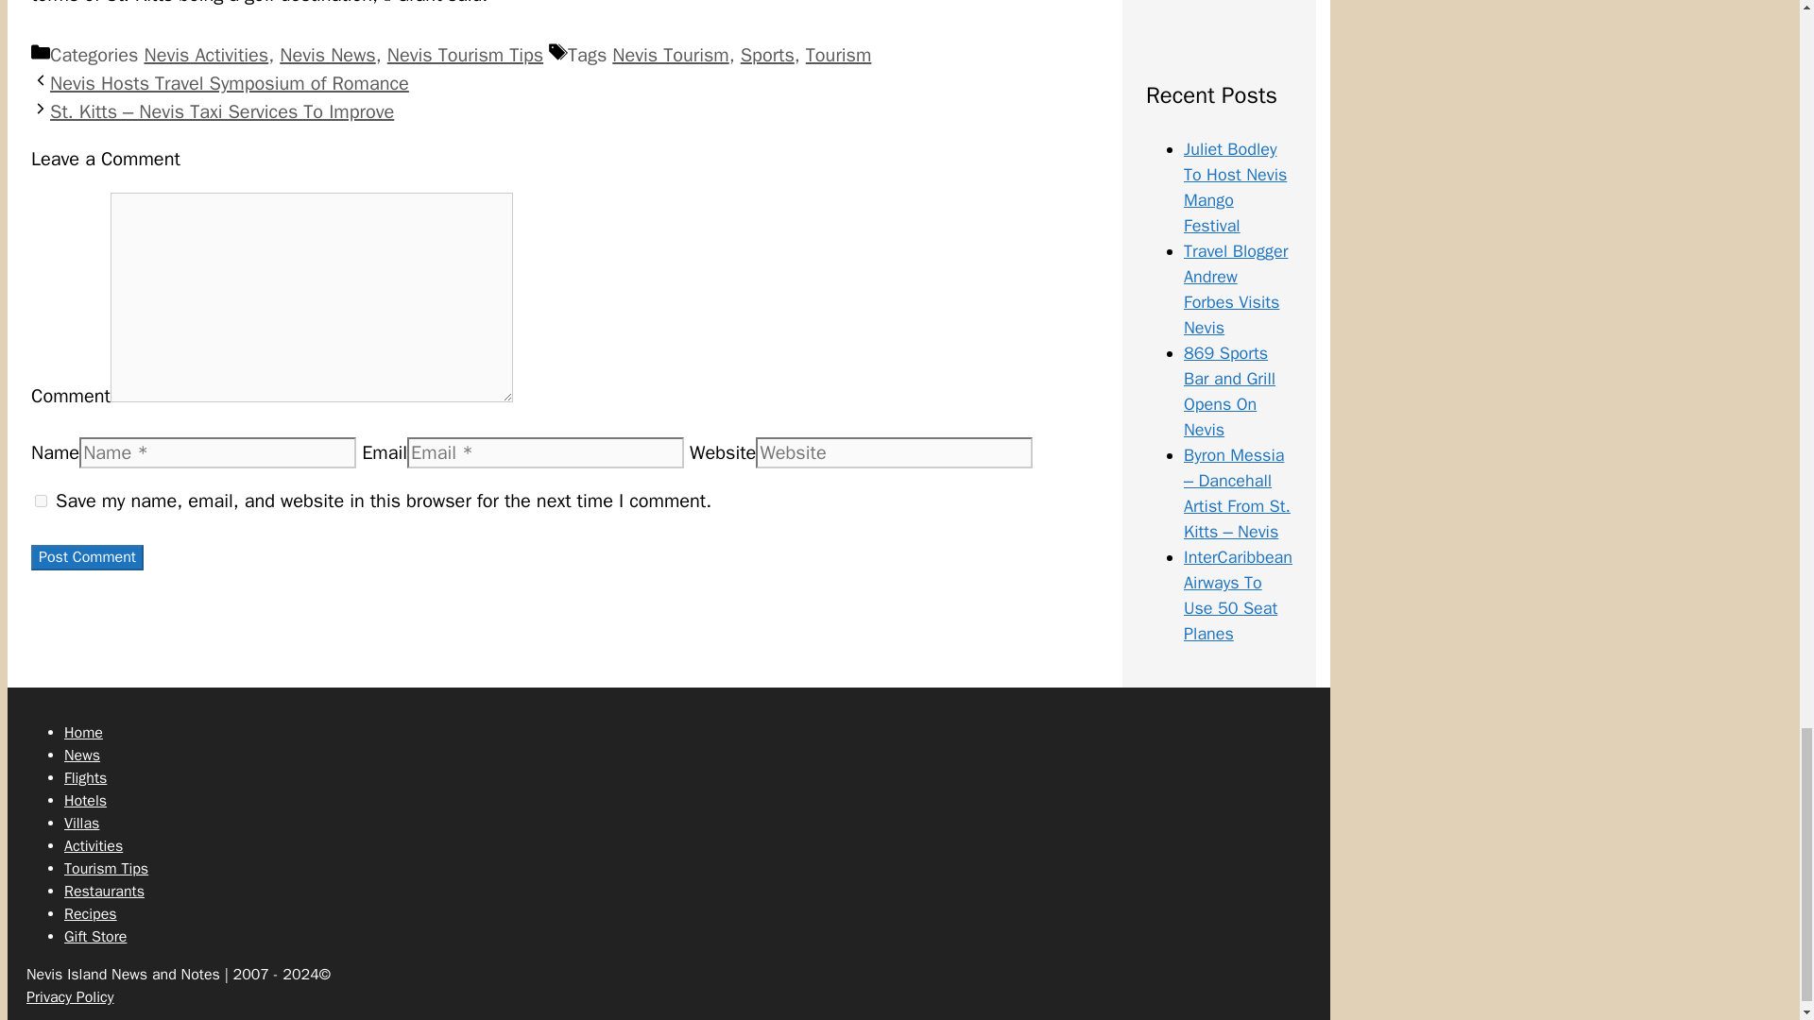 This screenshot has height=1020, width=1814. I want to click on Nevis Hosts Travel Symposium of Romance, so click(230, 83).